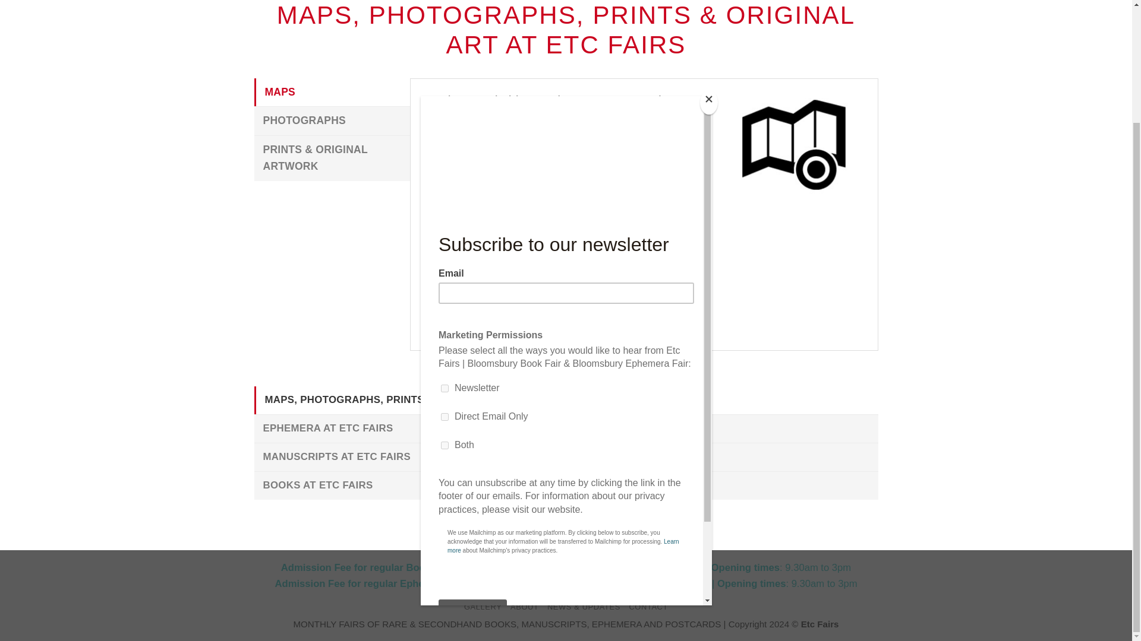  I want to click on GALLERY, so click(483, 607).